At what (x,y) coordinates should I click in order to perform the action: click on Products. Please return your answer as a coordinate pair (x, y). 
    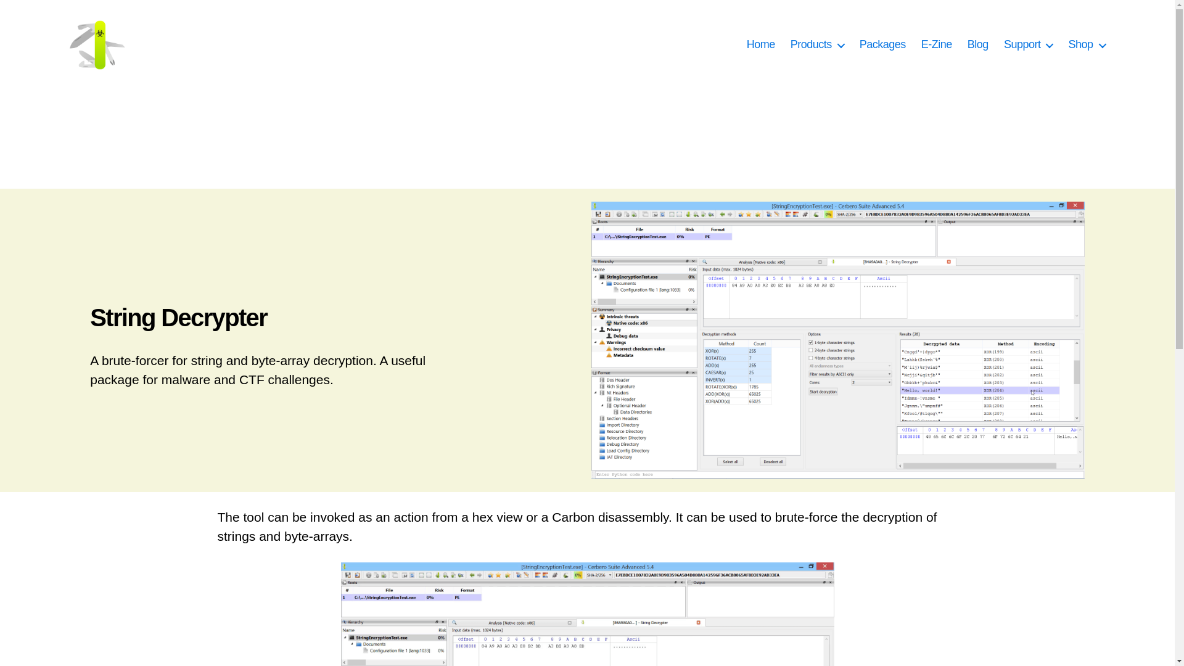
    Looking at the image, I should click on (817, 44).